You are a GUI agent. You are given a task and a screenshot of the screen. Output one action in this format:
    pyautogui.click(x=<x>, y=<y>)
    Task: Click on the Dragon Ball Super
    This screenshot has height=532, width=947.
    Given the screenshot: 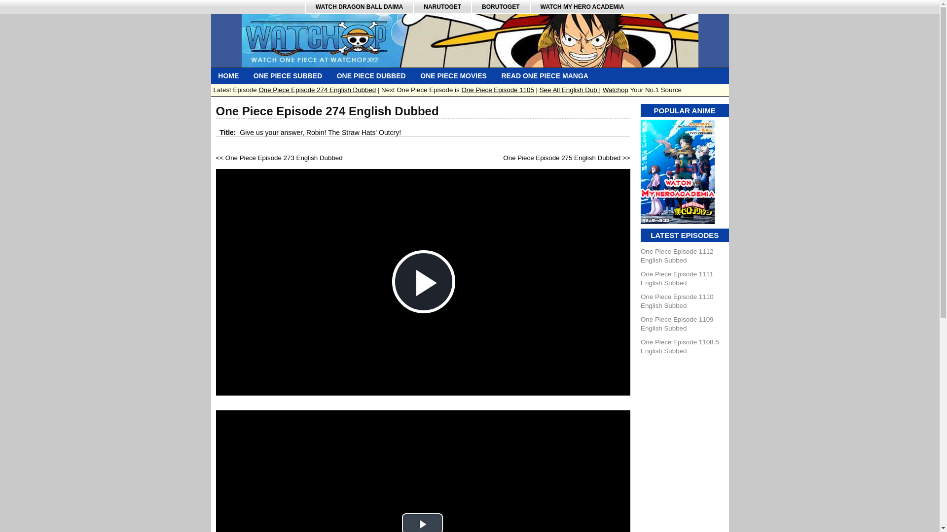 What is the action you would take?
    pyautogui.click(x=359, y=7)
    